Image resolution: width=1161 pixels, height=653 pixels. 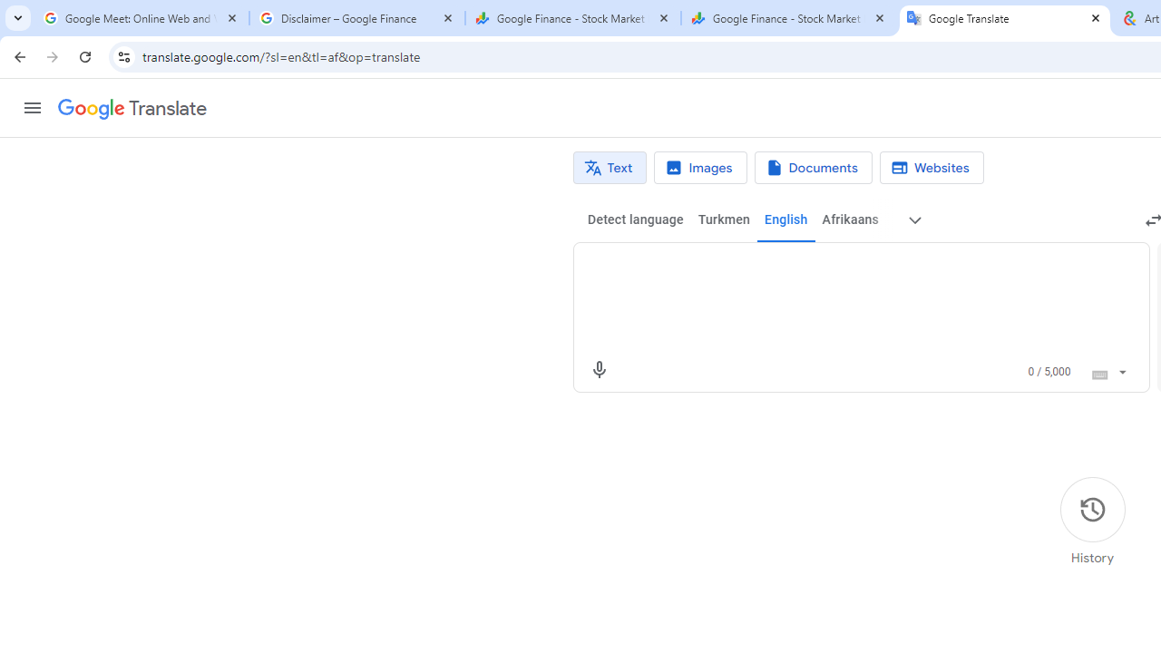 I want to click on English, so click(x=785, y=219).